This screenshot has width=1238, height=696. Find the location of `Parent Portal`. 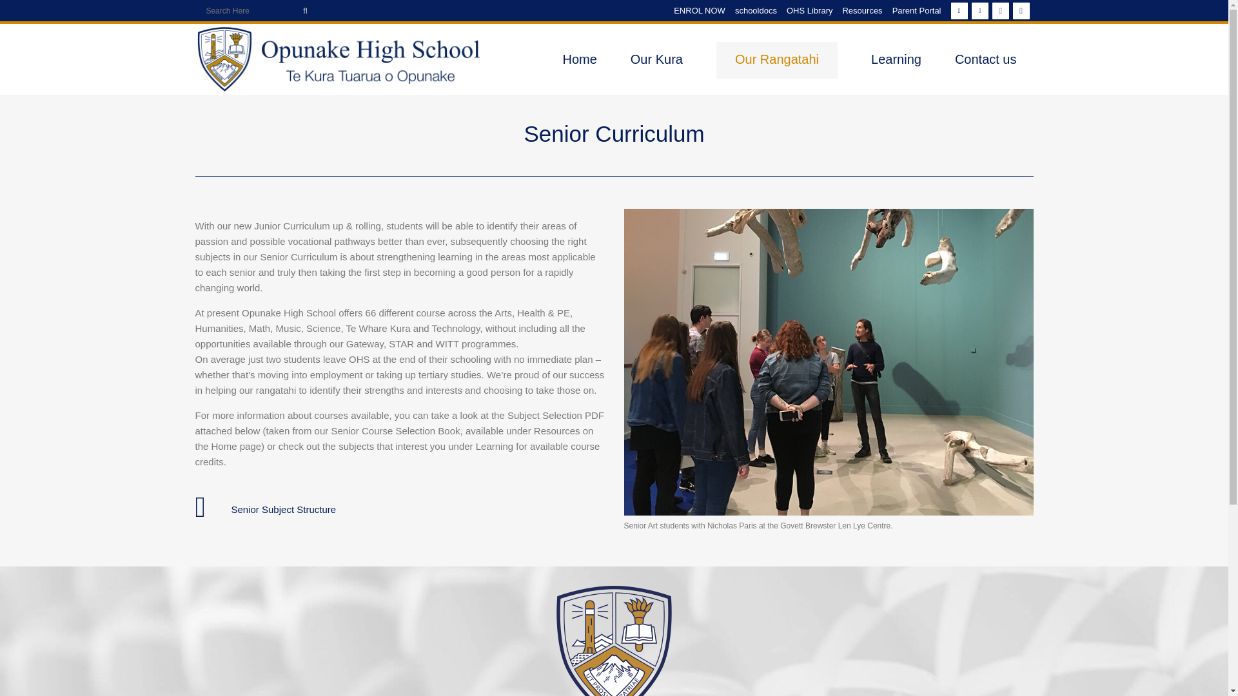

Parent Portal is located at coordinates (912, 10).